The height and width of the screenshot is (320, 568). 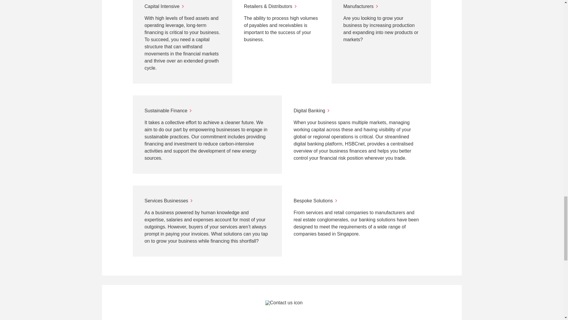 I want to click on Bespoke Solutions, so click(x=356, y=201).